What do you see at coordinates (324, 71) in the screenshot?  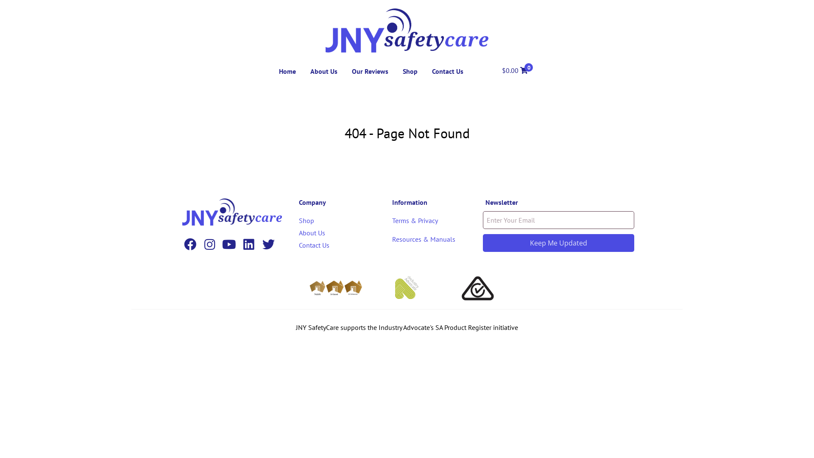 I see `About Us` at bounding box center [324, 71].